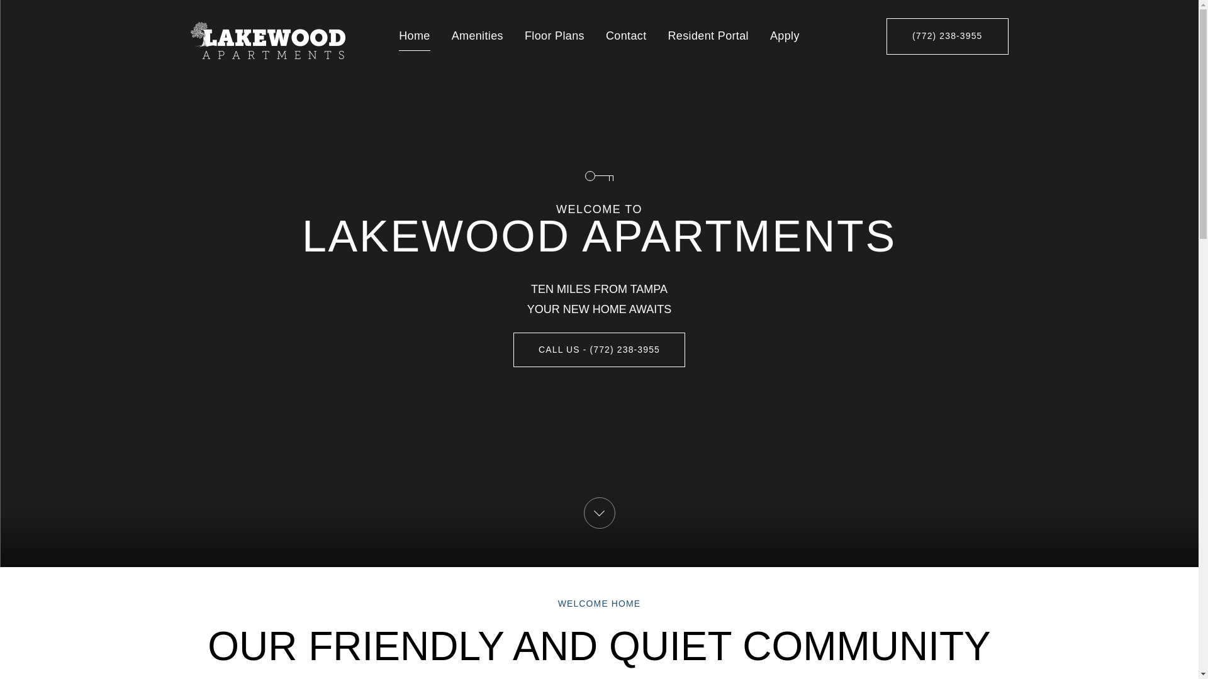 The height and width of the screenshot is (679, 1208). Describe the element at coordinates (478, 36) in the screenshot. I see `Amenities` at that location.